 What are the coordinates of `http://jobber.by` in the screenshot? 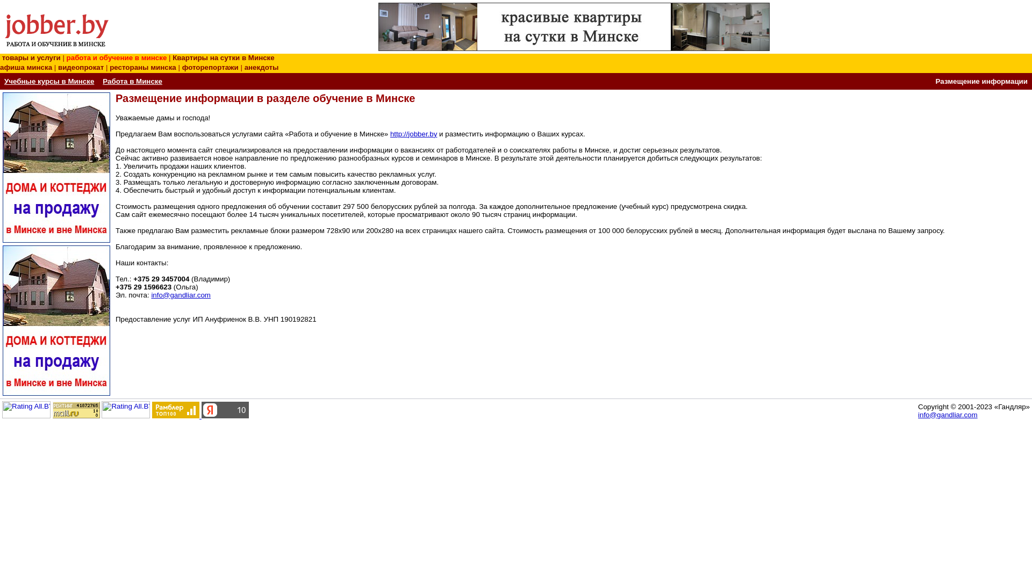 It's located at (414, 134).